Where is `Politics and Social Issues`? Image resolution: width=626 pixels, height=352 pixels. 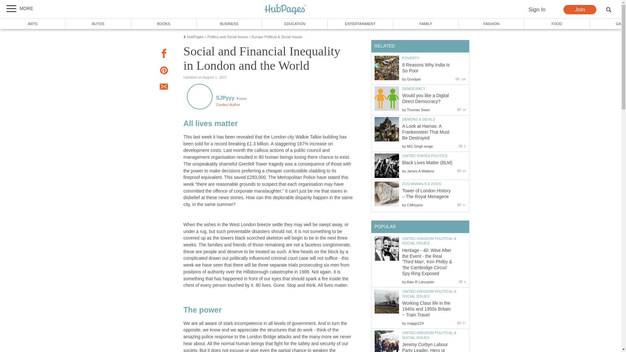
Politics and Social Issues is located at coordinates (228, 37).